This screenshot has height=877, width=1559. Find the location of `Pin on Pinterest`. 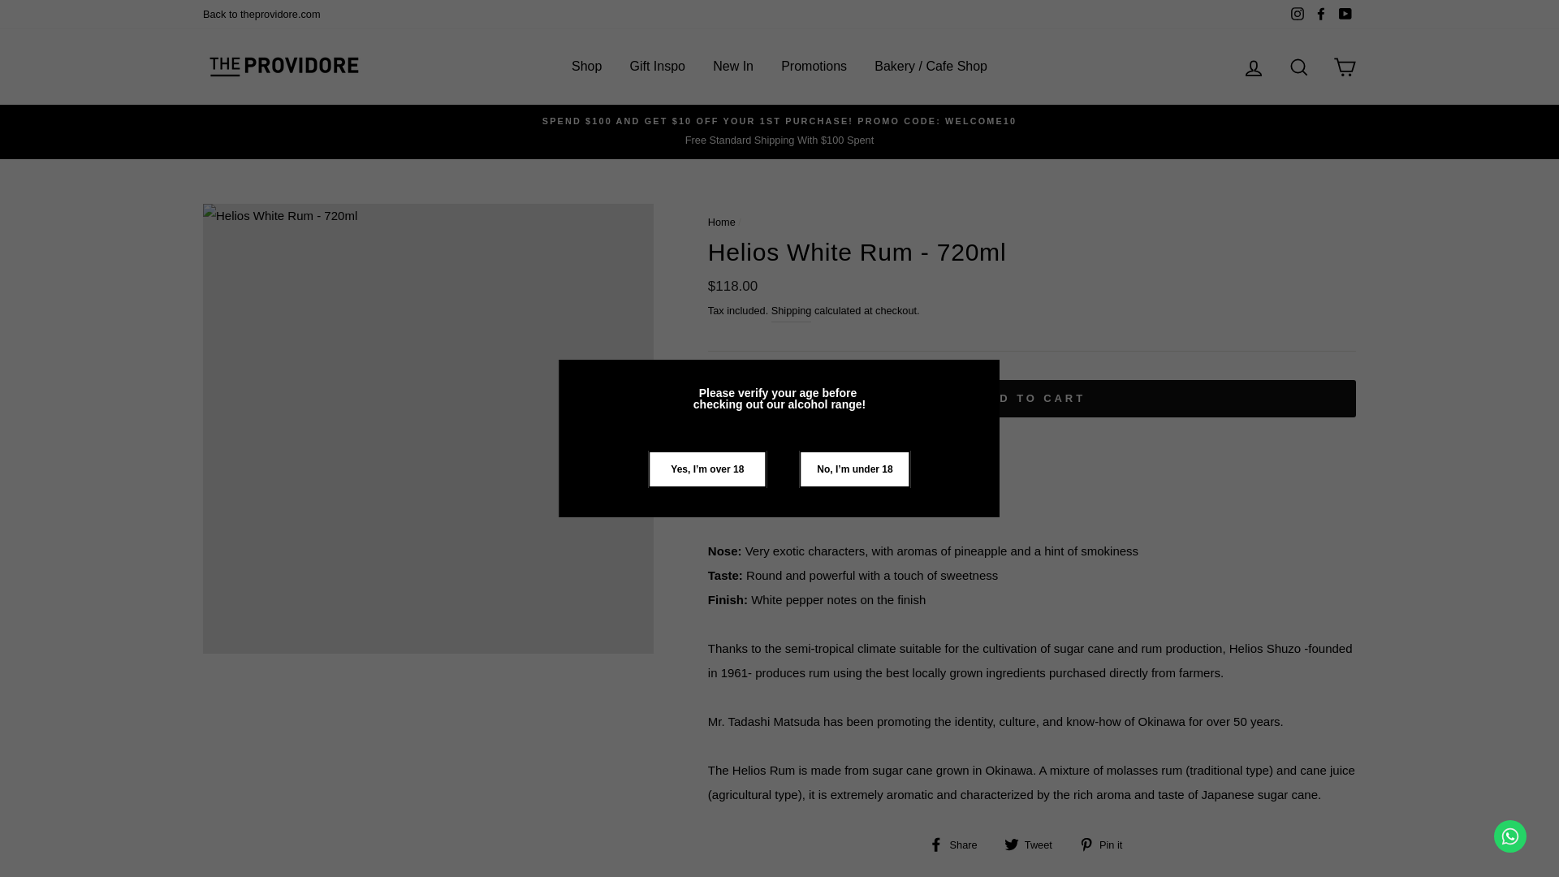

Pin on Pinterest is located at coordinates (1106, 843).